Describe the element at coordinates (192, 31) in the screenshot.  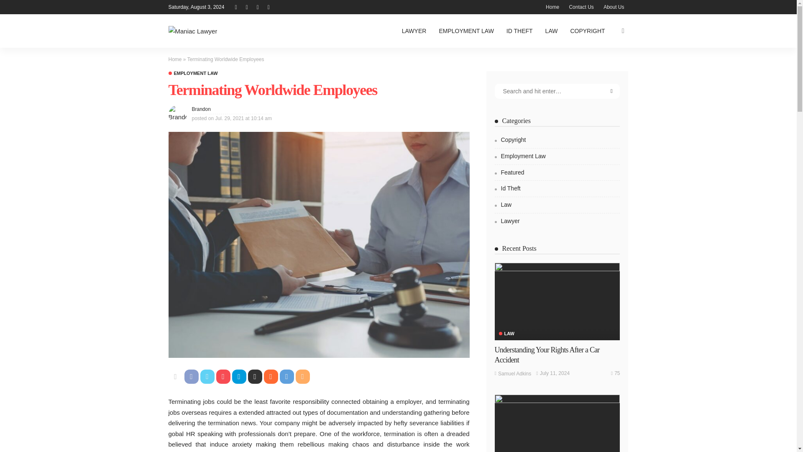
I see `Maniac Lawyer` at that location.